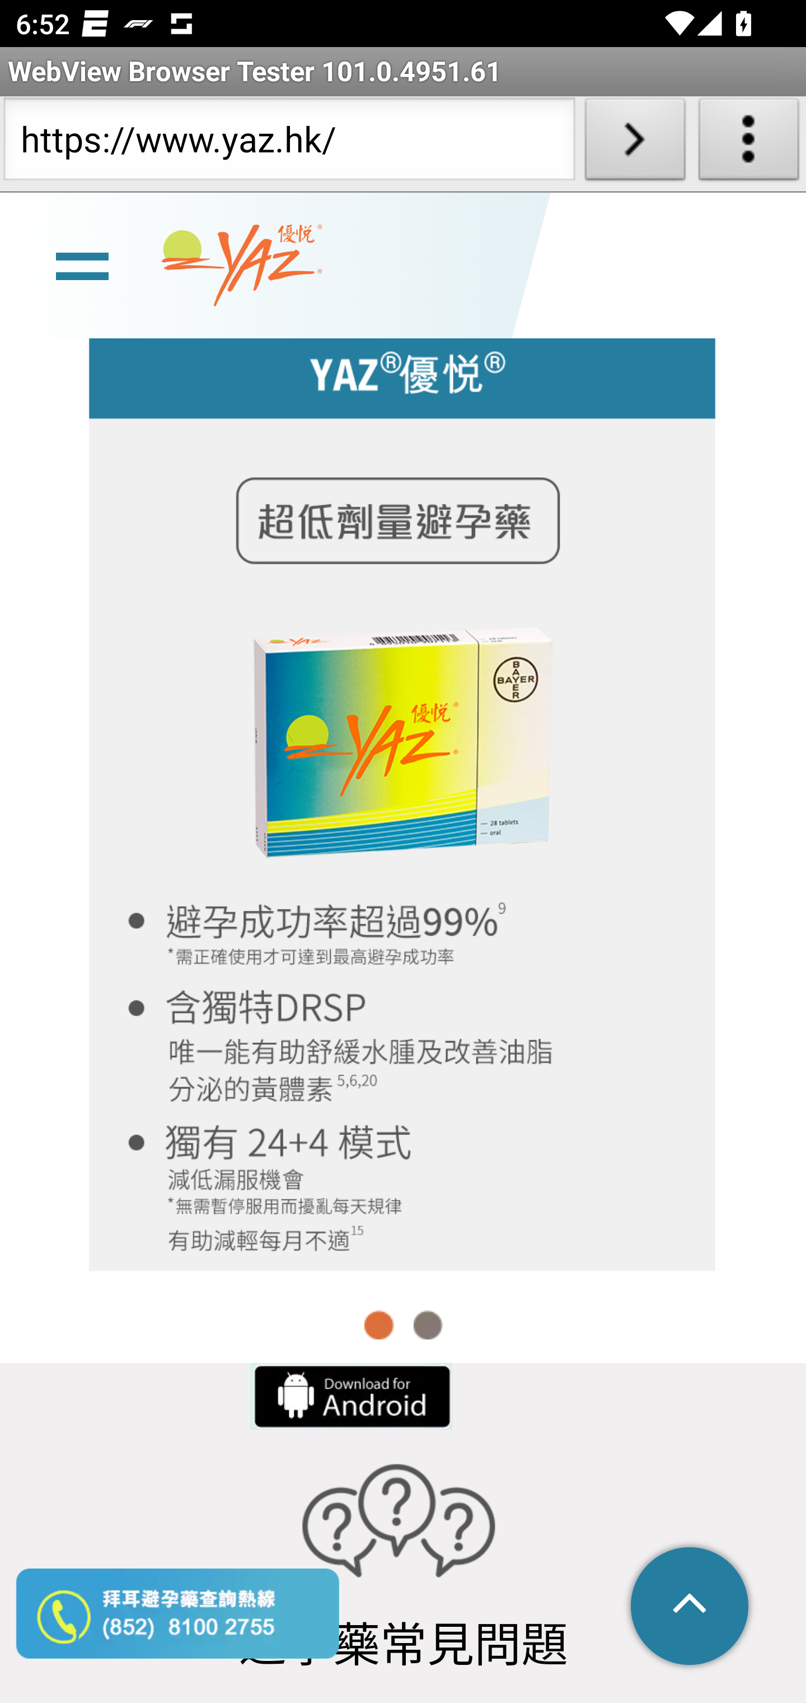 Image resolution: width=806 pixels, height=1703 pixels. Describe the element at coordinates (635, 143) in the screenshot. I see `Load URL` at that location.